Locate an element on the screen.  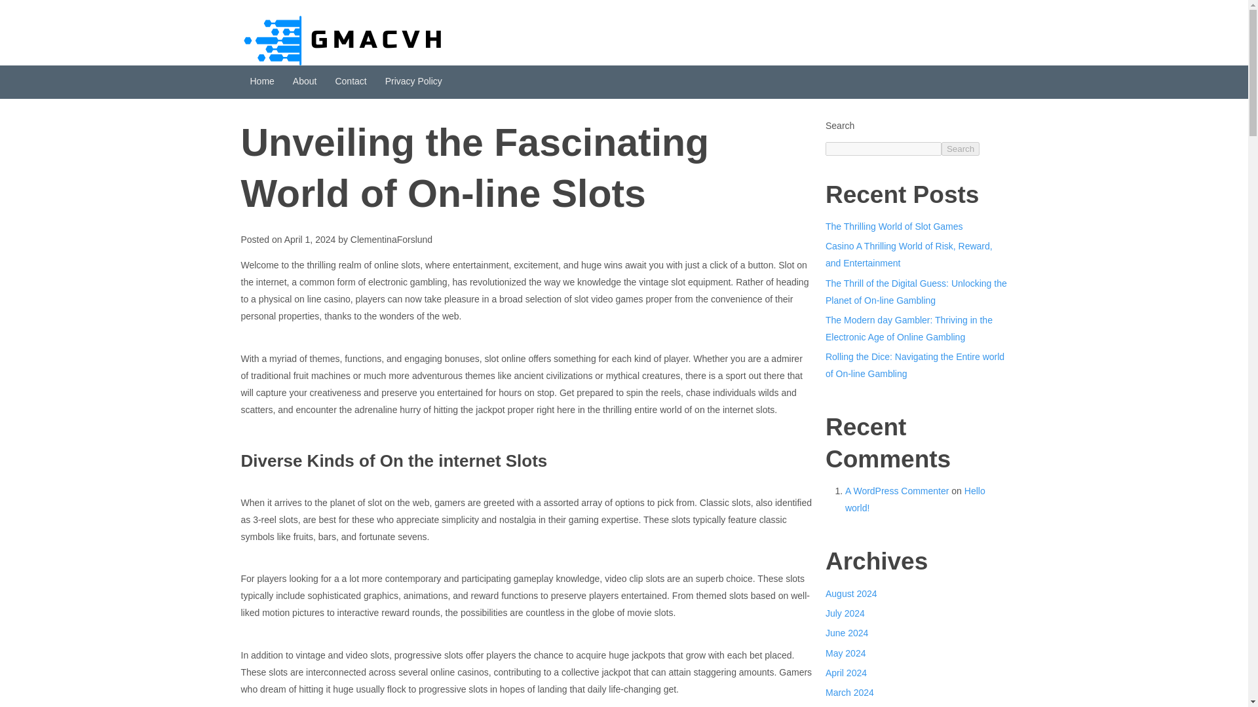
ClementinaForslund is located at coordinates (392, 239).